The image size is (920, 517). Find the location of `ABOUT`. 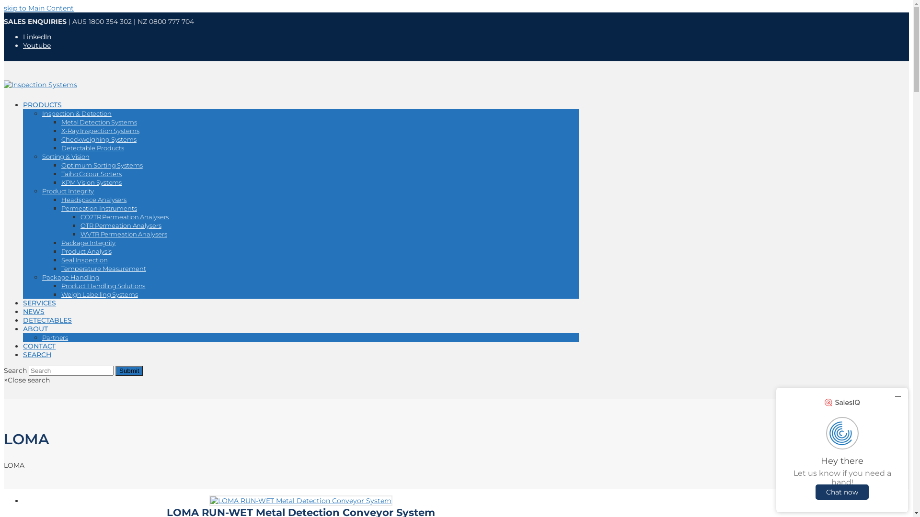

ABOUT is located at coordinates (35, 329).